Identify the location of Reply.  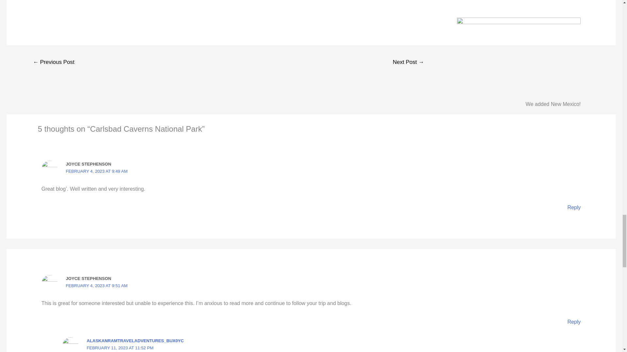
(574, 321).